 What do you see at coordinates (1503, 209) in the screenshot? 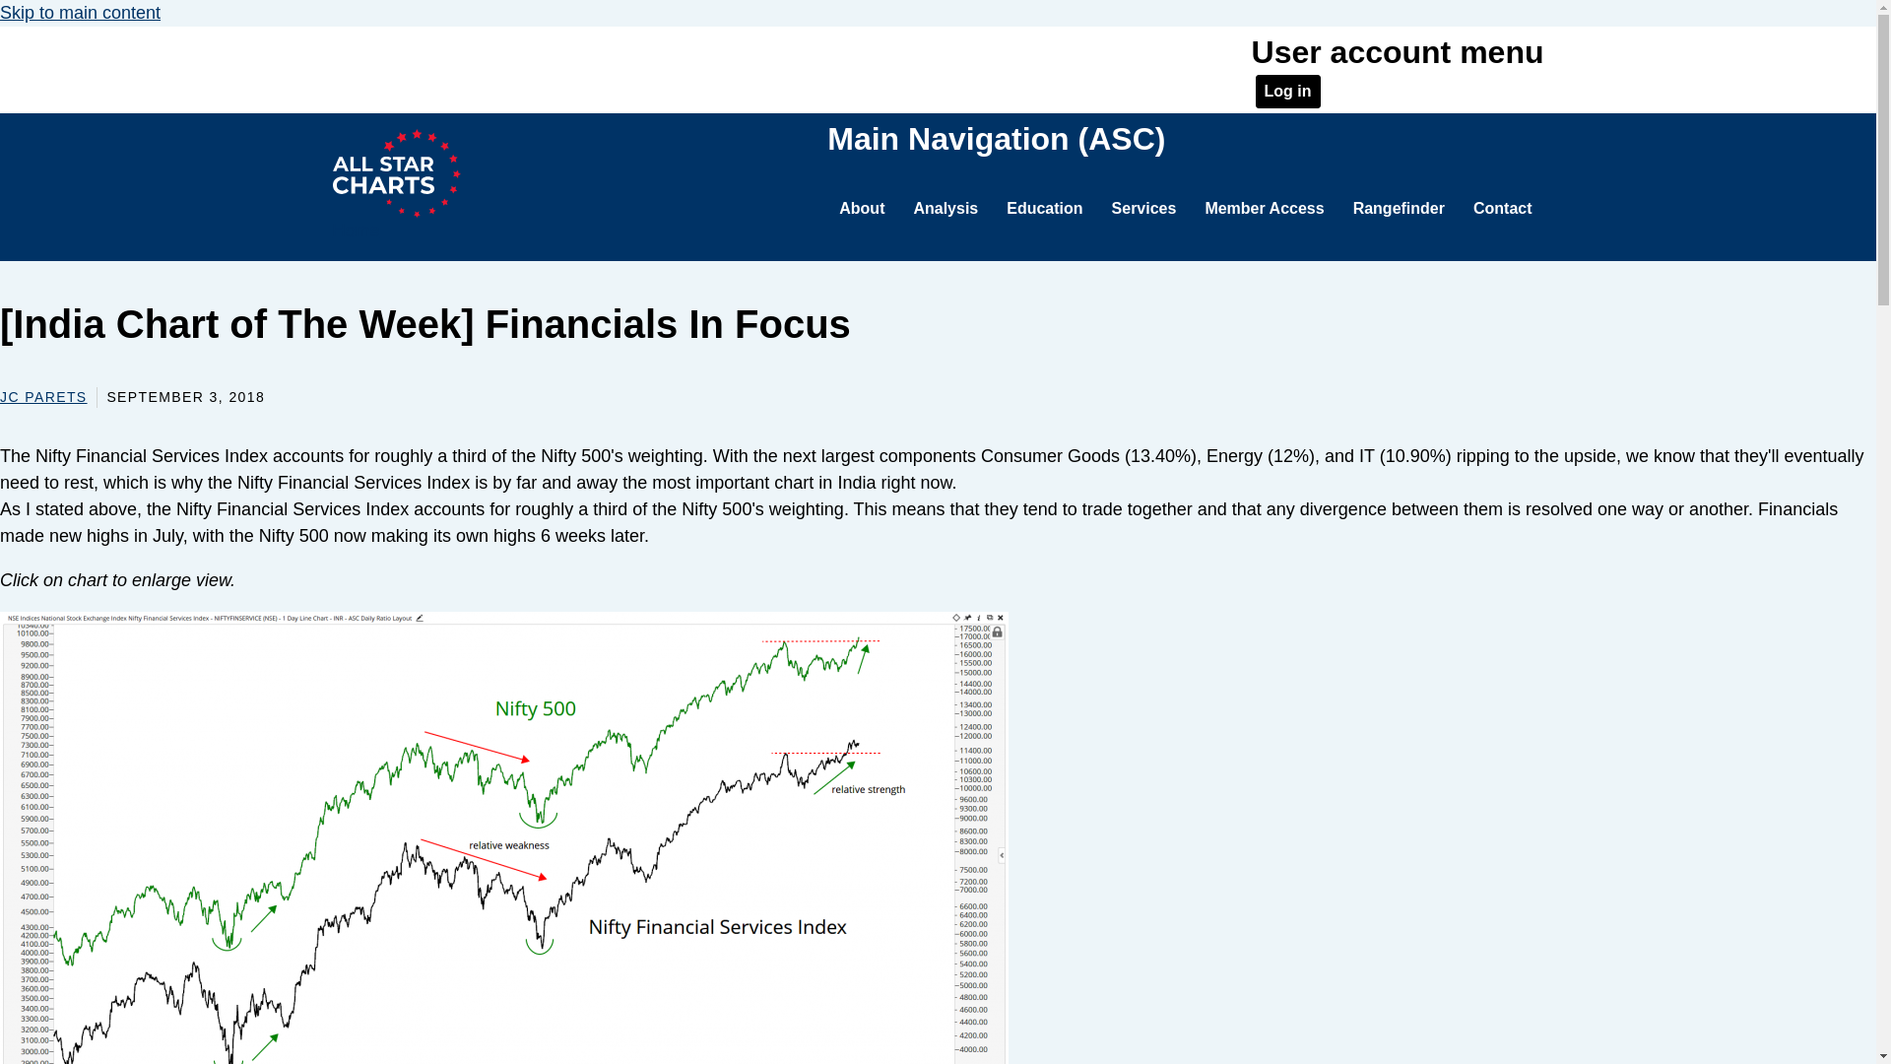
I see `Contact` at bounding box center [1503, 209].